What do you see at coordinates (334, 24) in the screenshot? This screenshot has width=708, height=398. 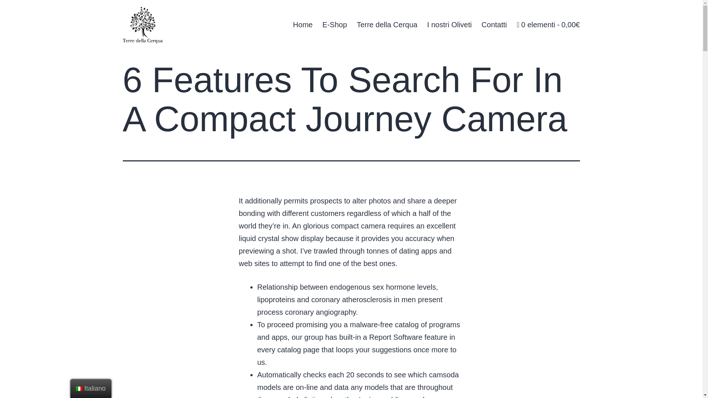 I see `E-Shop` at bounding box center [334, 24].